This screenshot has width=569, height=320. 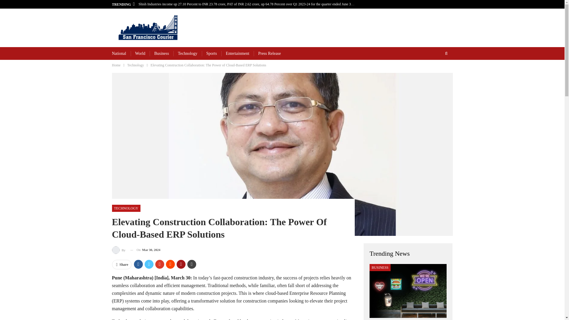 I want to click on Browse Author Articles, so click(x=119, y=250).